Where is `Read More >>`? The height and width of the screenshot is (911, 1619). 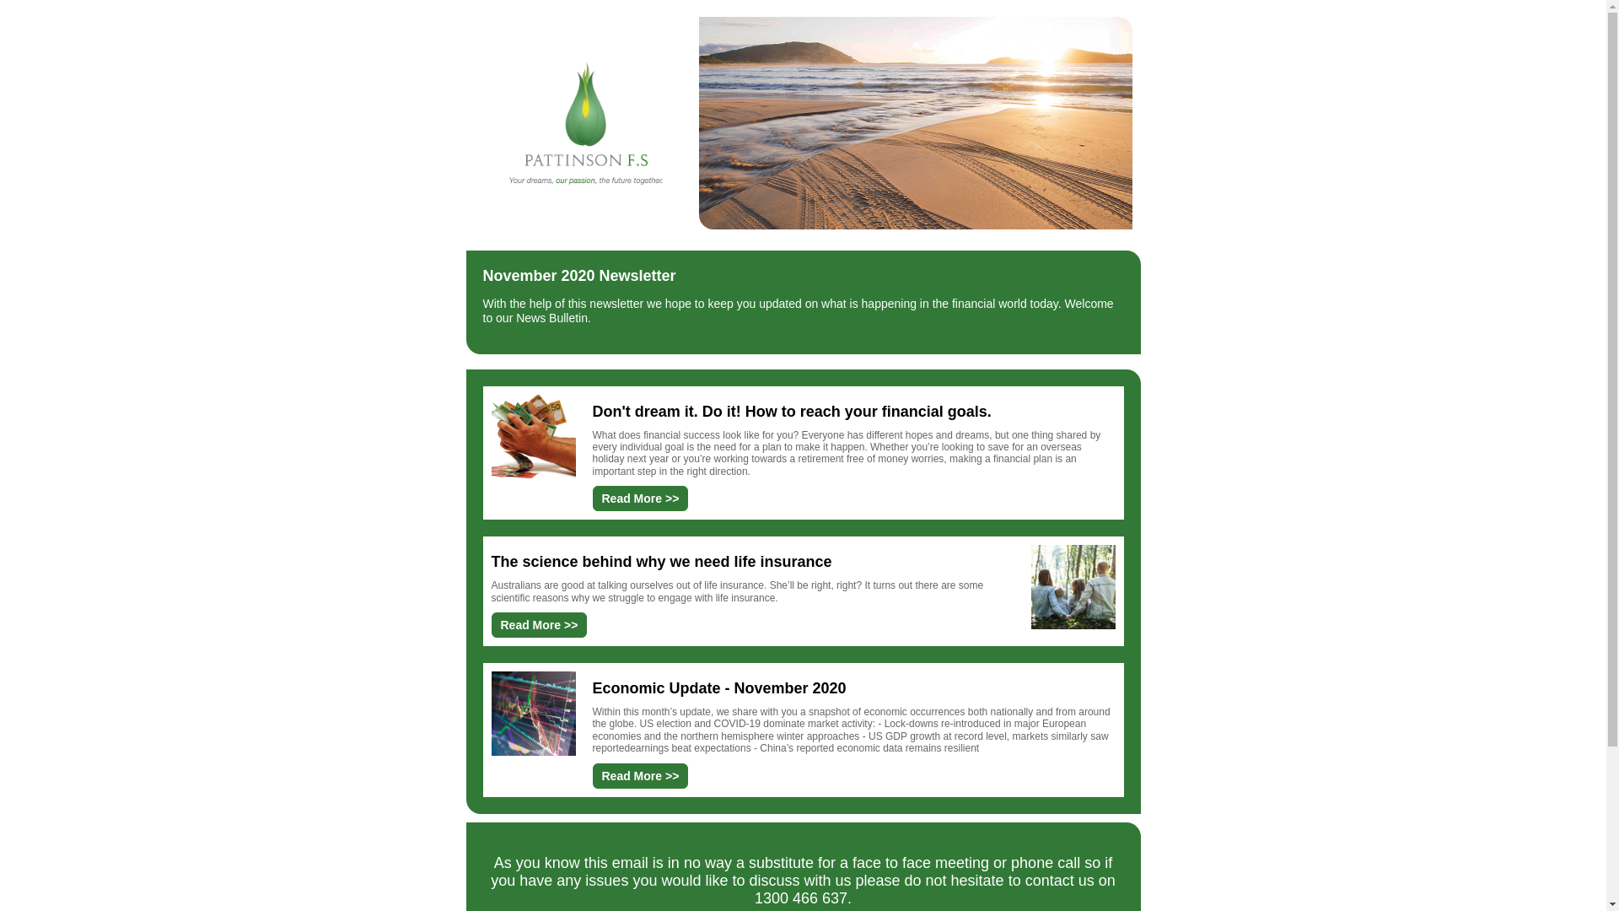
Read More >> is located at coordinates (640, 775).